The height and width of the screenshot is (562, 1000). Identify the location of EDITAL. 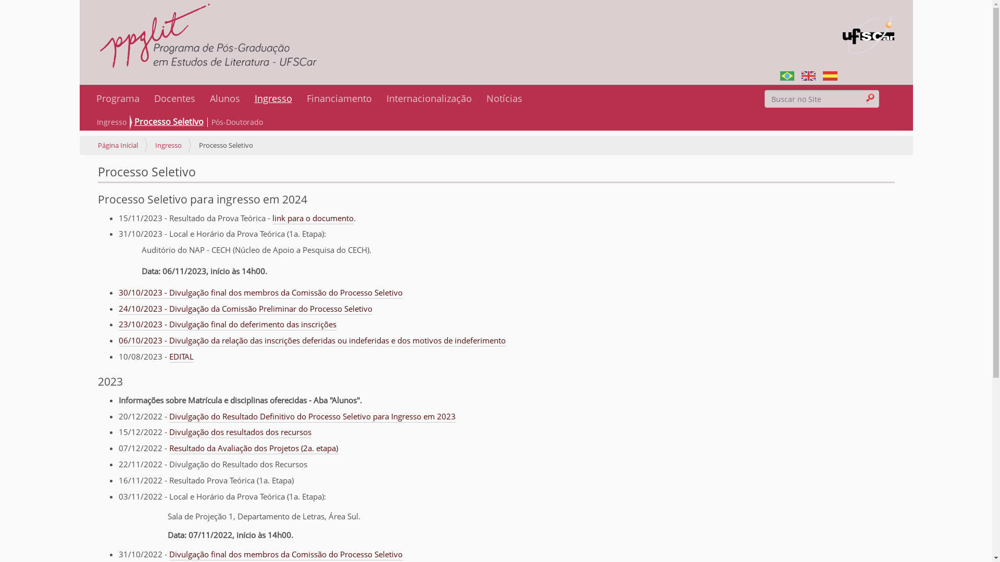
(181, 357).